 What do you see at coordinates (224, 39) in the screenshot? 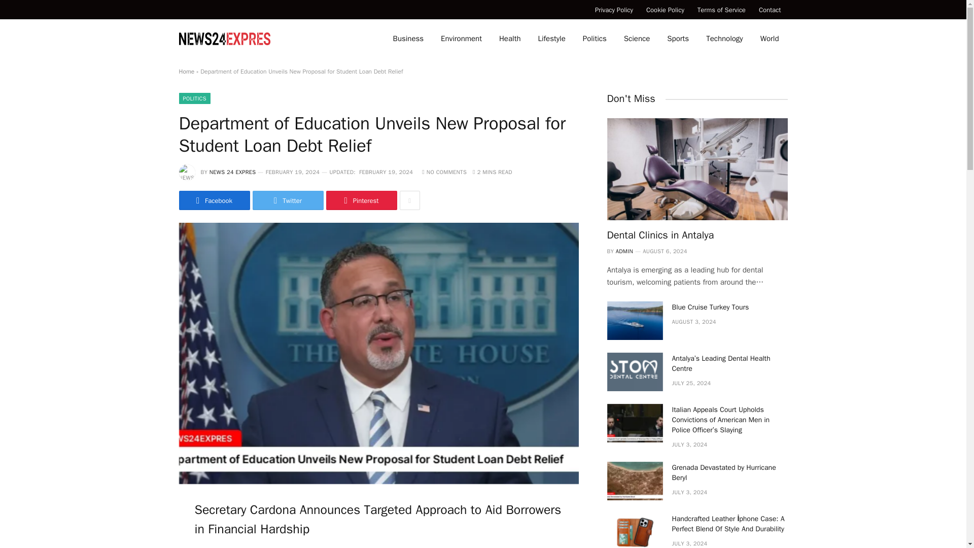
I see `News24Expres` at bounding box center [224, 39].